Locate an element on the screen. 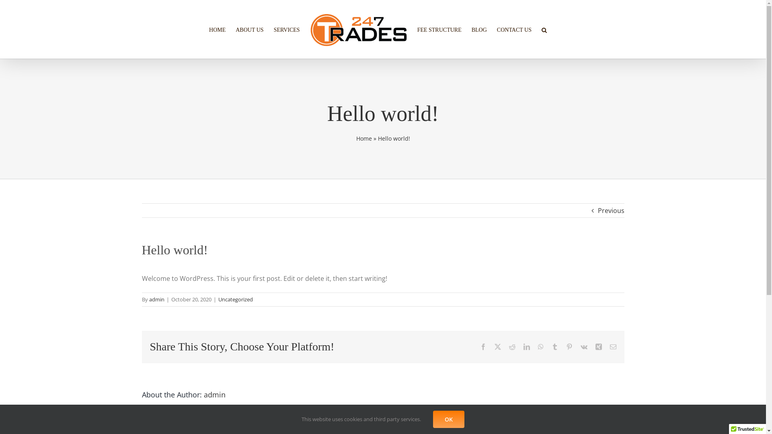  Previous is located at coordinates (611, 211).